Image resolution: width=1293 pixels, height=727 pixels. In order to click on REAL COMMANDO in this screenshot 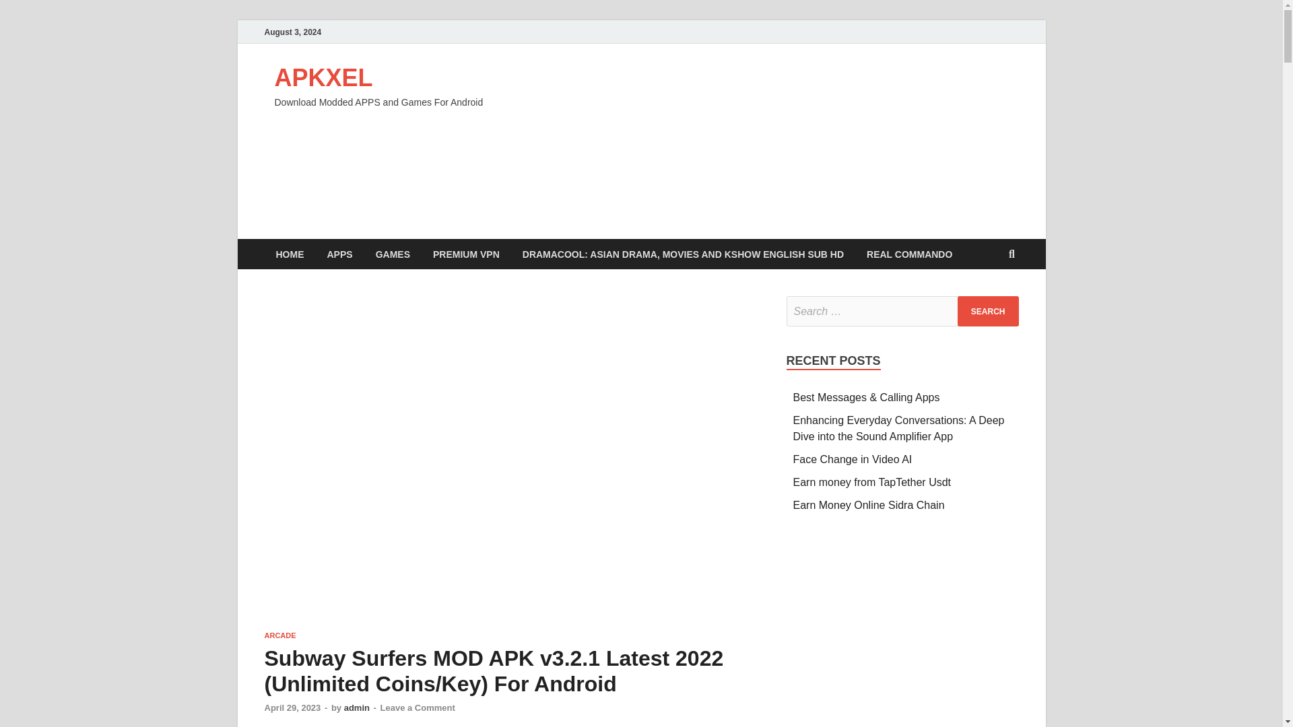, I will do `click(909, 254)`.